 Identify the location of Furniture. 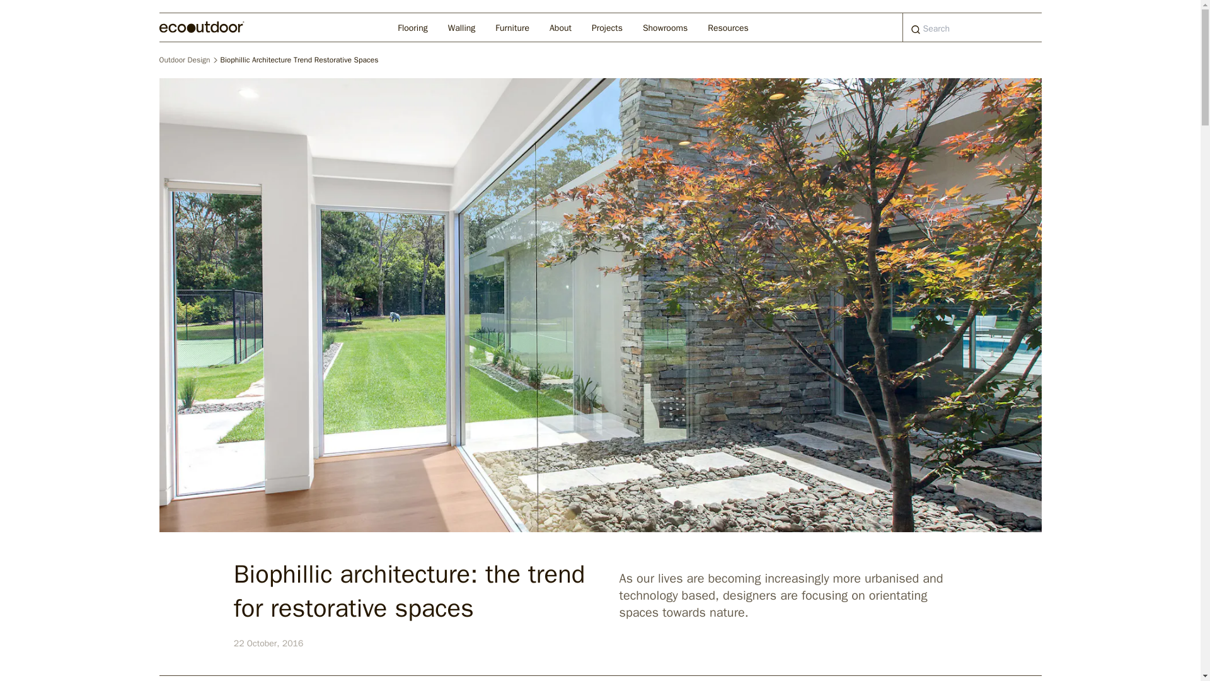
(512, 26).